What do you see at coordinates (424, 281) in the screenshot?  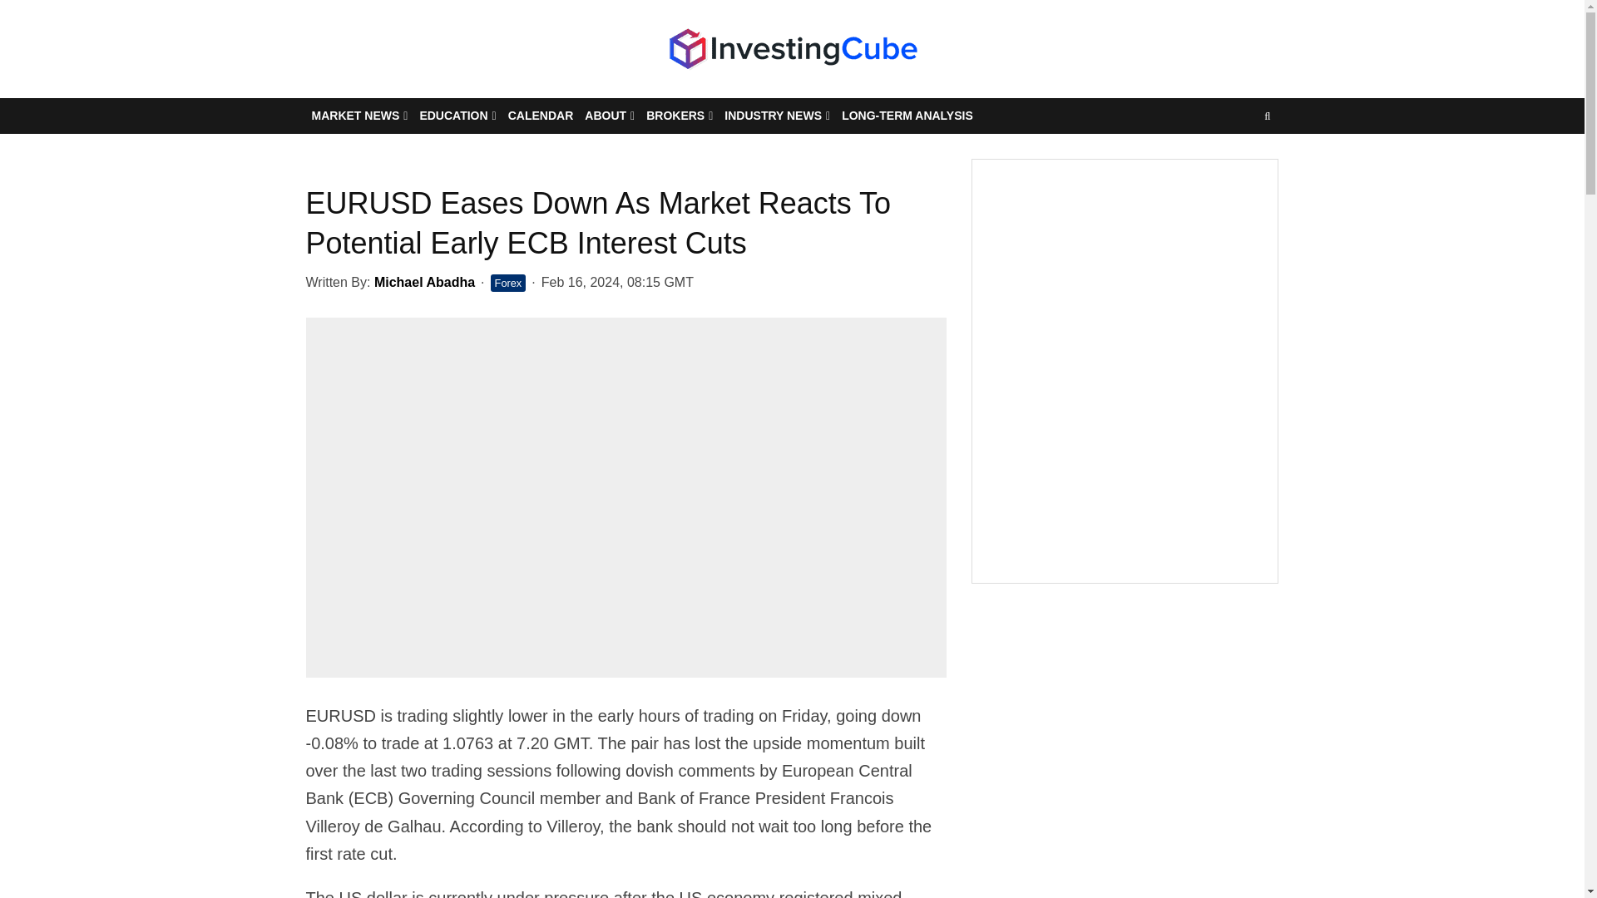 I see `Michael Abadha` at bounding box center [424, 281].